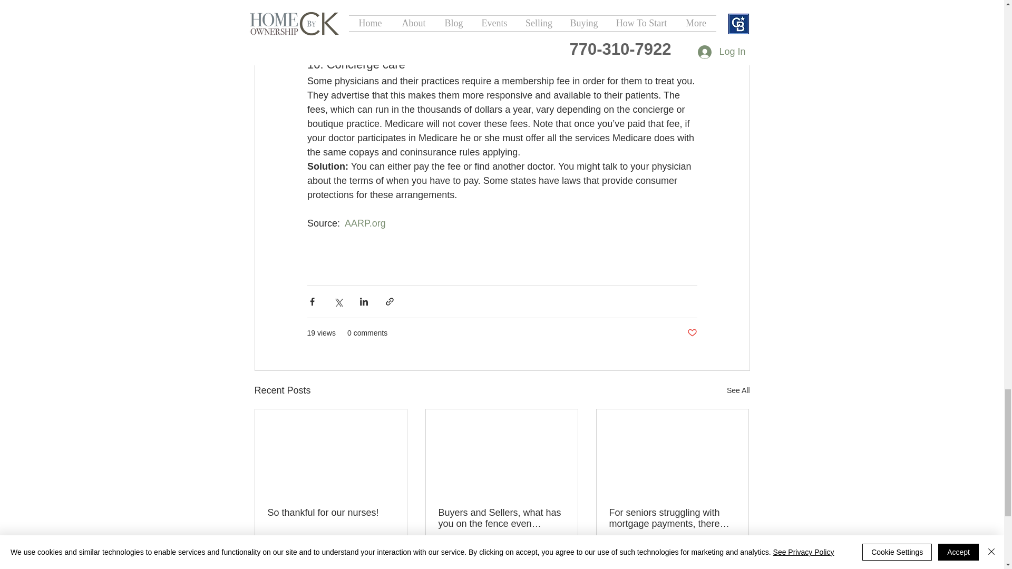  Describe the element at coordinates (365, 223) in the screenshot. I see `AARP.org` at that location.